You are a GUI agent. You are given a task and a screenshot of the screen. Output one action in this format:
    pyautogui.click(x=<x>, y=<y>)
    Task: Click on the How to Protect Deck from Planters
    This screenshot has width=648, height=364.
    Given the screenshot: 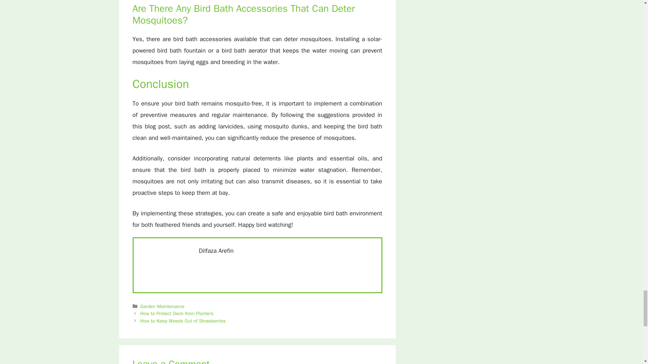 What is the action you would take?
    pyautogui.click(x=177, y=313)
    